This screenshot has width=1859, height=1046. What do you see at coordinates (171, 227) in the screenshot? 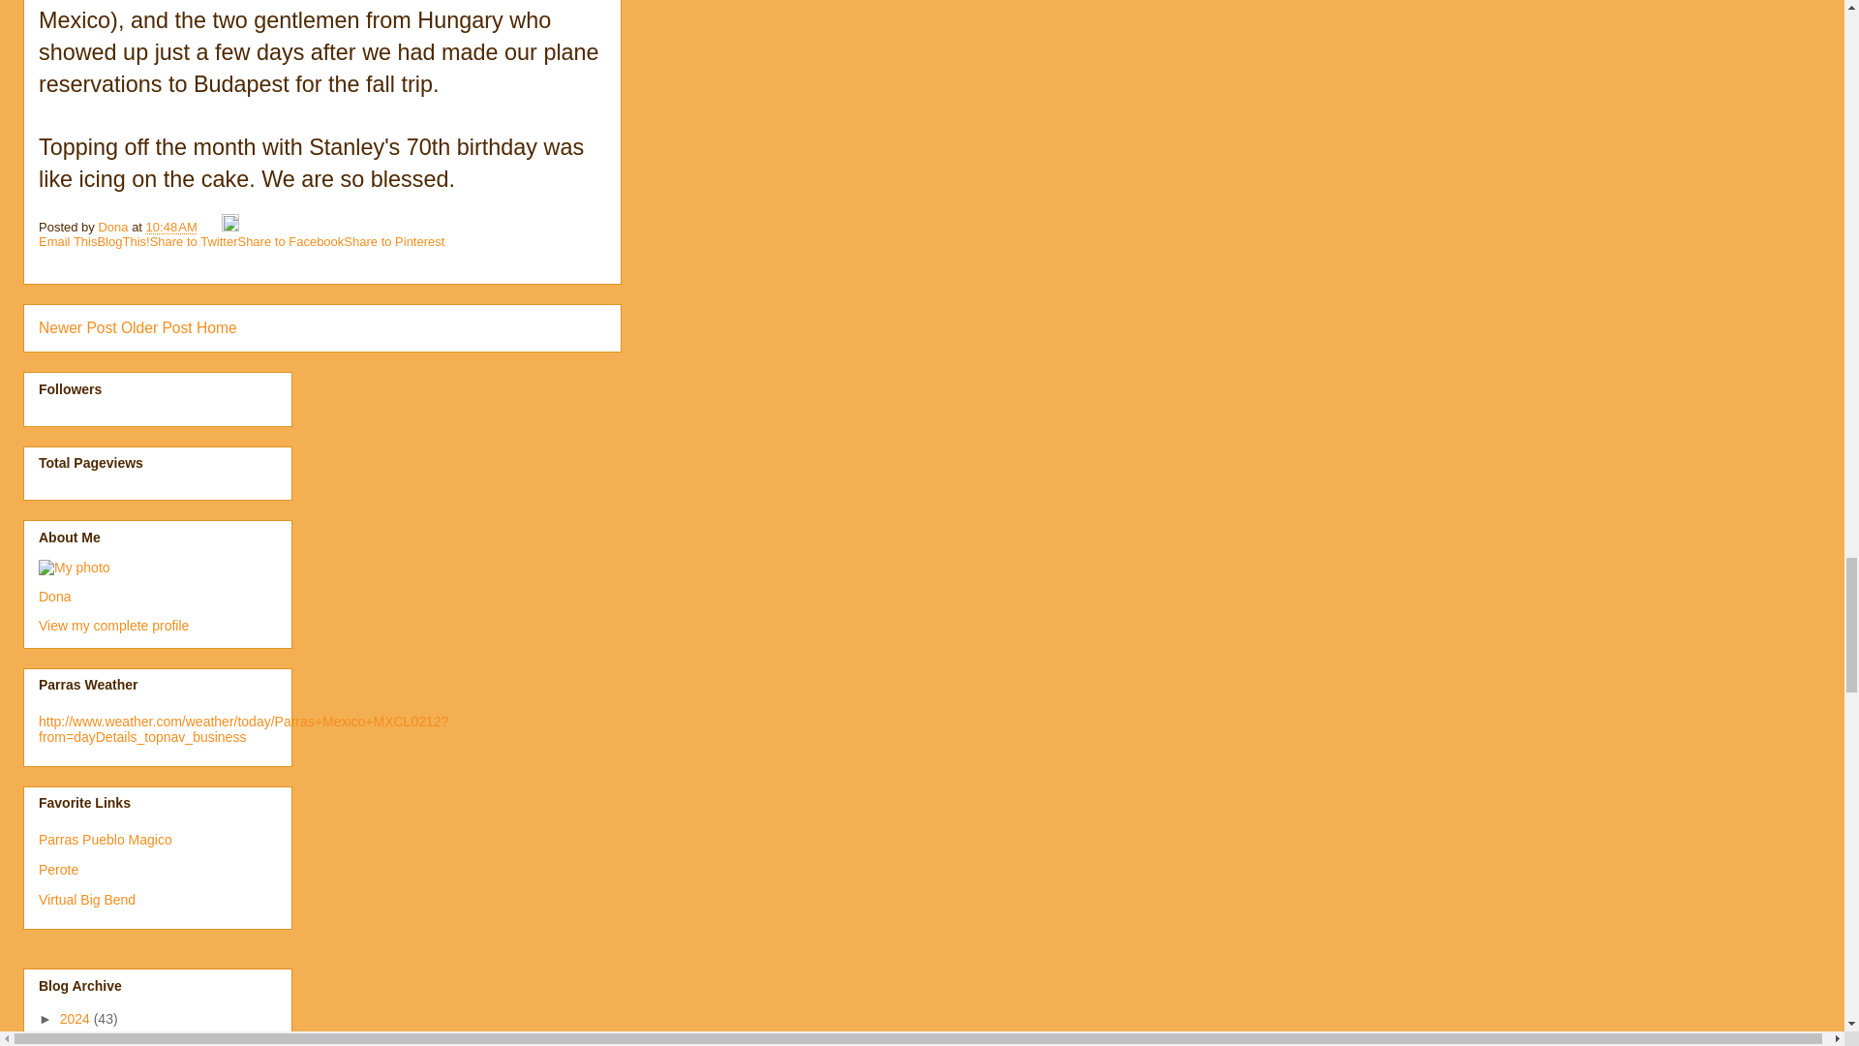
I see `permanent link` at bounding box center [171, 227].